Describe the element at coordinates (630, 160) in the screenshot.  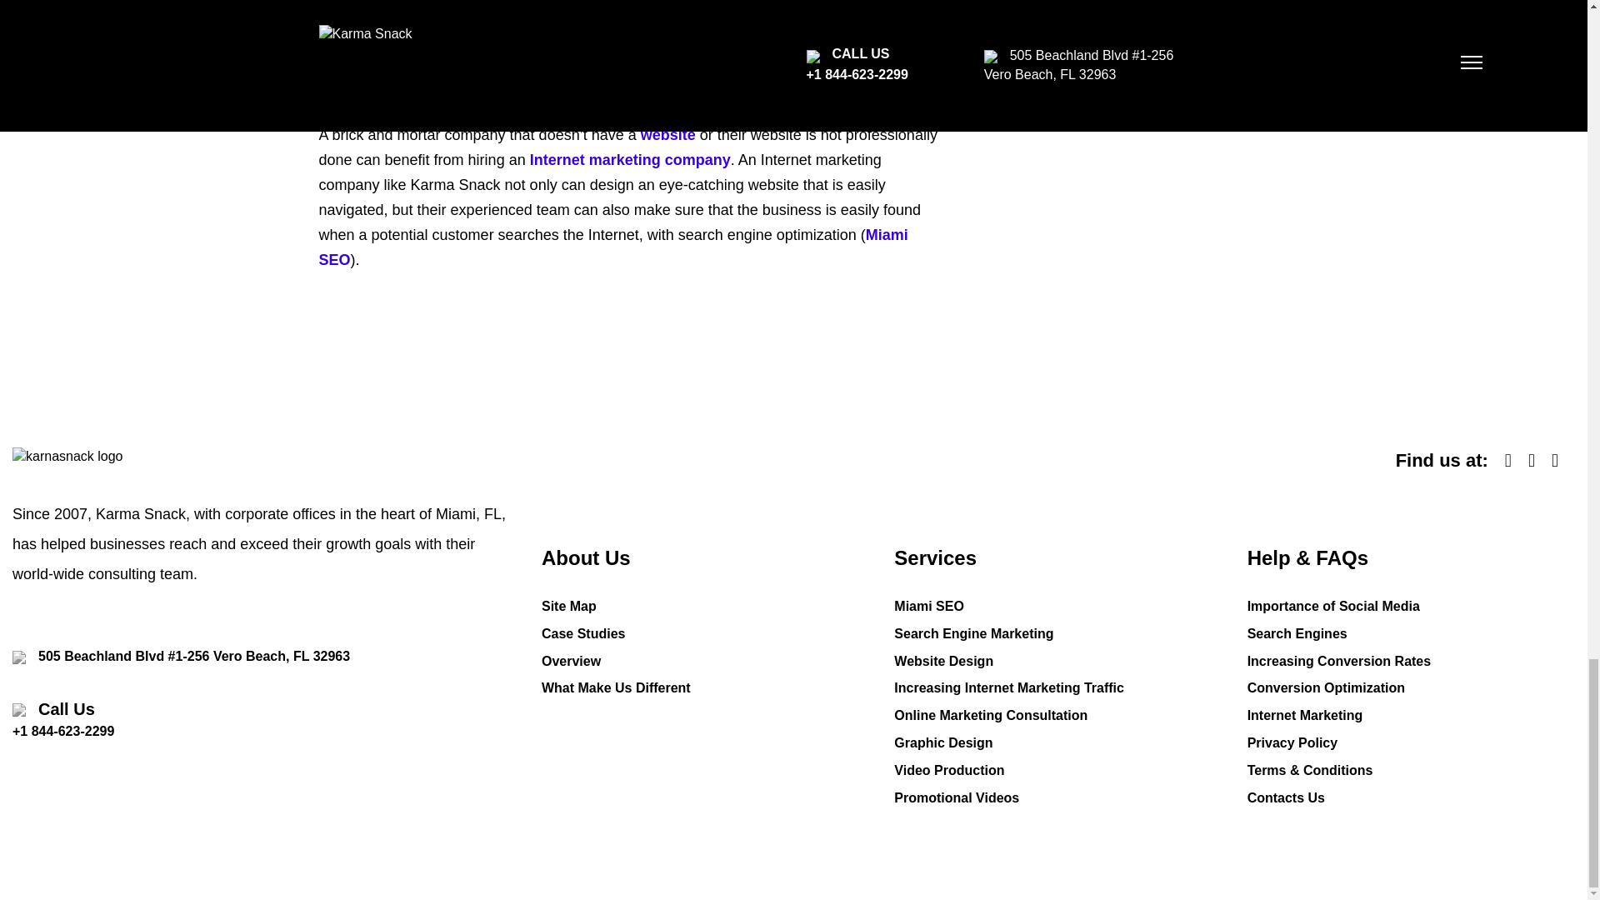
I see `Internet marketing company` at that location.